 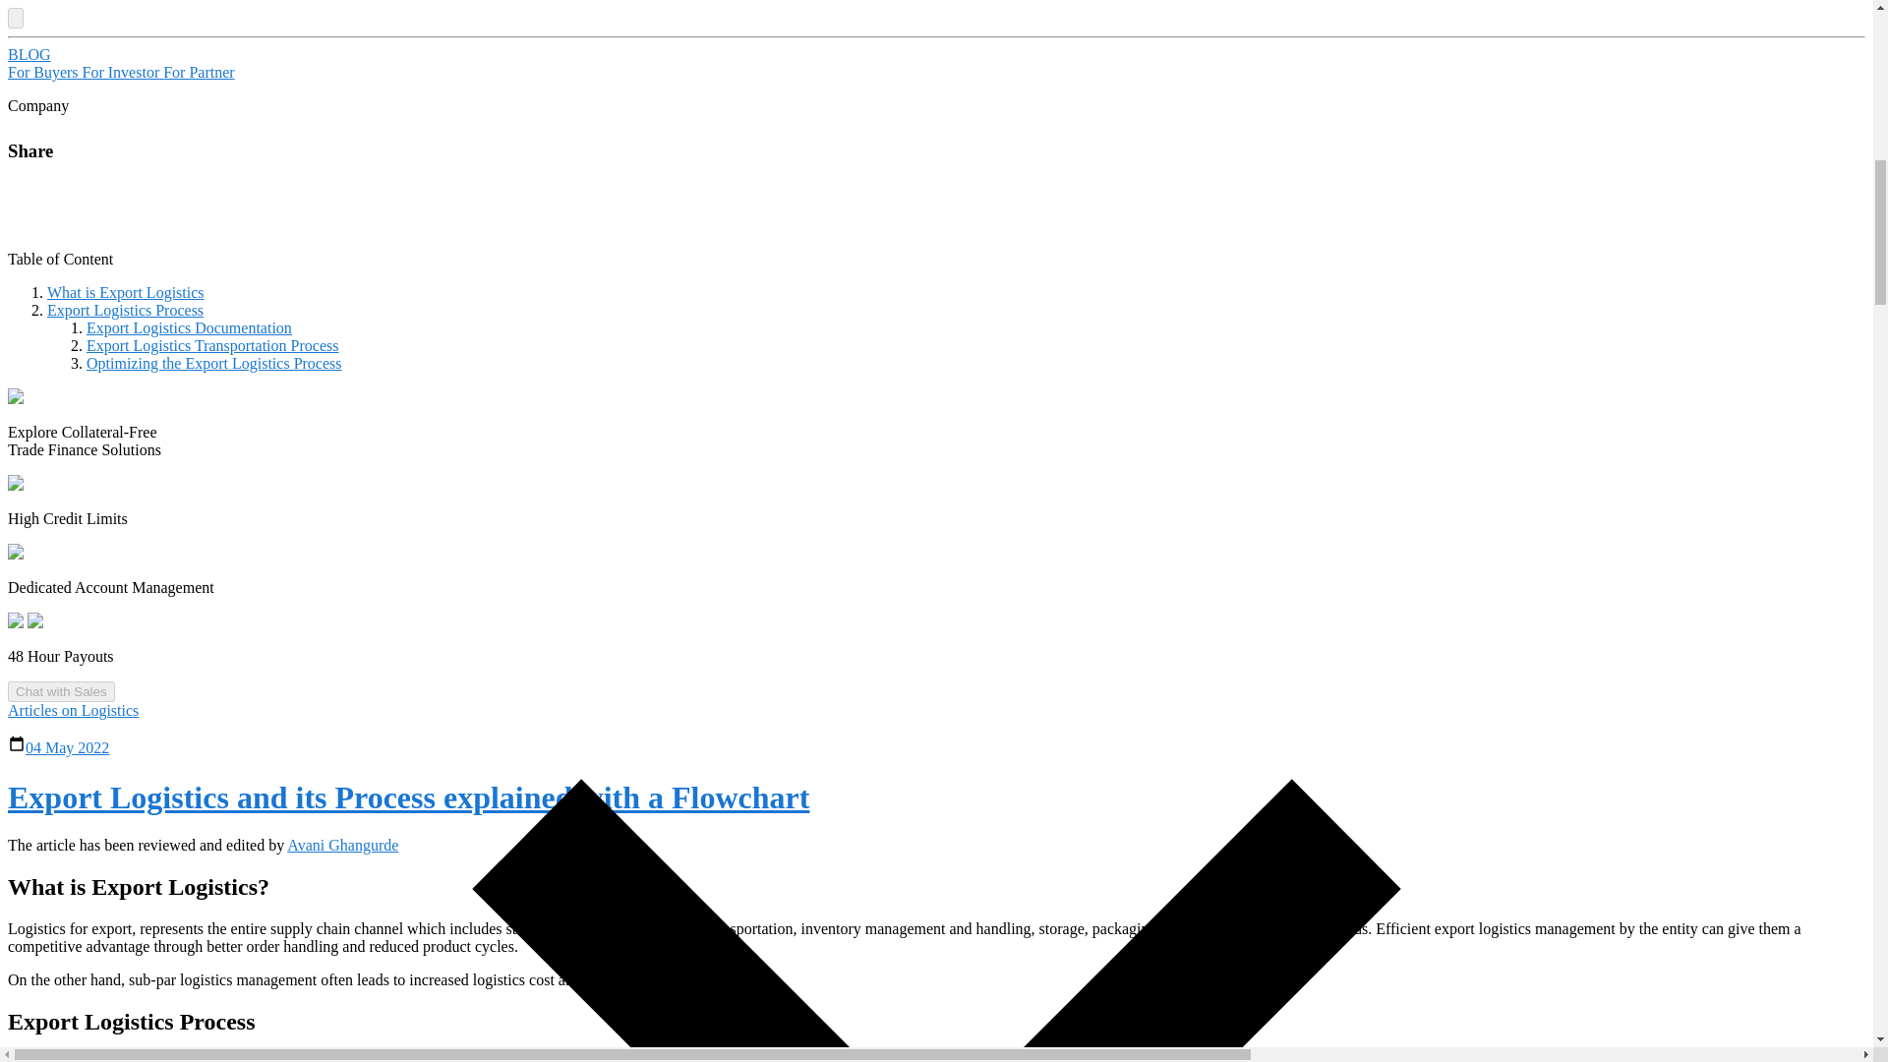 I want to click on Export Logistics Process, so click(x=126, y=310).